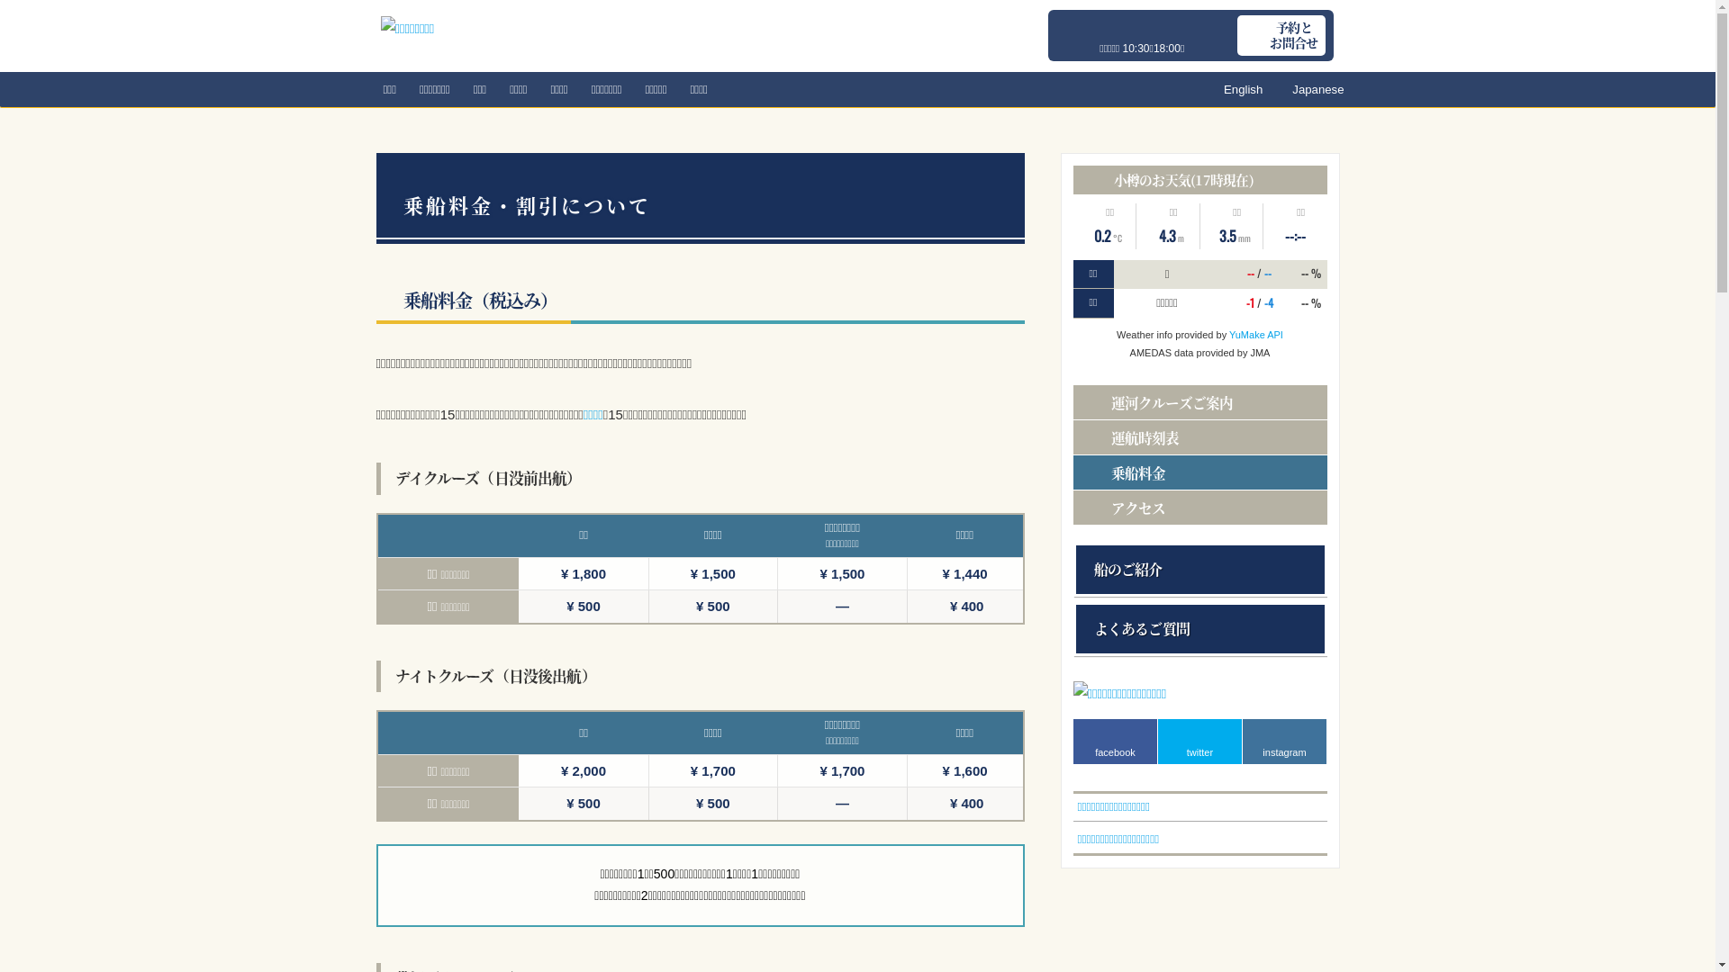 This screenshot has width=1729, height=972. What do you see at coordinates (1256, 335) in the screenshot?
I see `YuMake API` at bounding box center [1256, 335].